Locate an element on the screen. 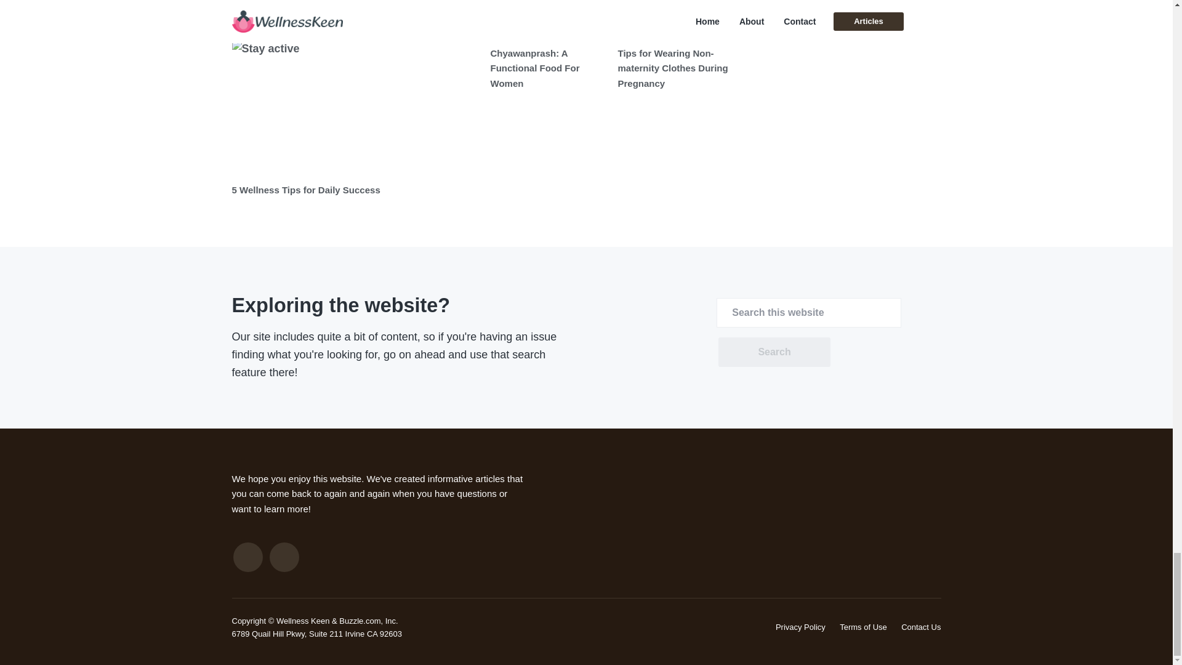 This screenshot has height=665, width=1182. Permanent Link to 5 Wellness Tips for Daily Success is located at coordinates (355, 108).